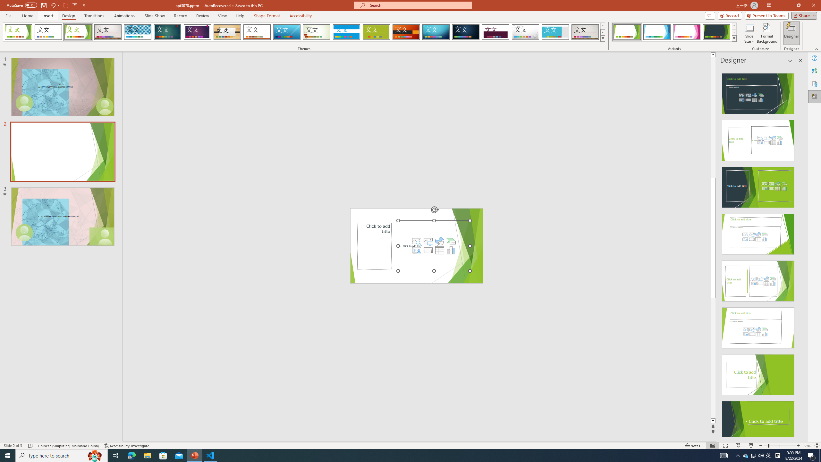 The width and height of the screenshot is (821, 462). What do you see at coordinates (257, 32) in the screenshot?
I see `Retrospect` at bounding box center [257, 32].